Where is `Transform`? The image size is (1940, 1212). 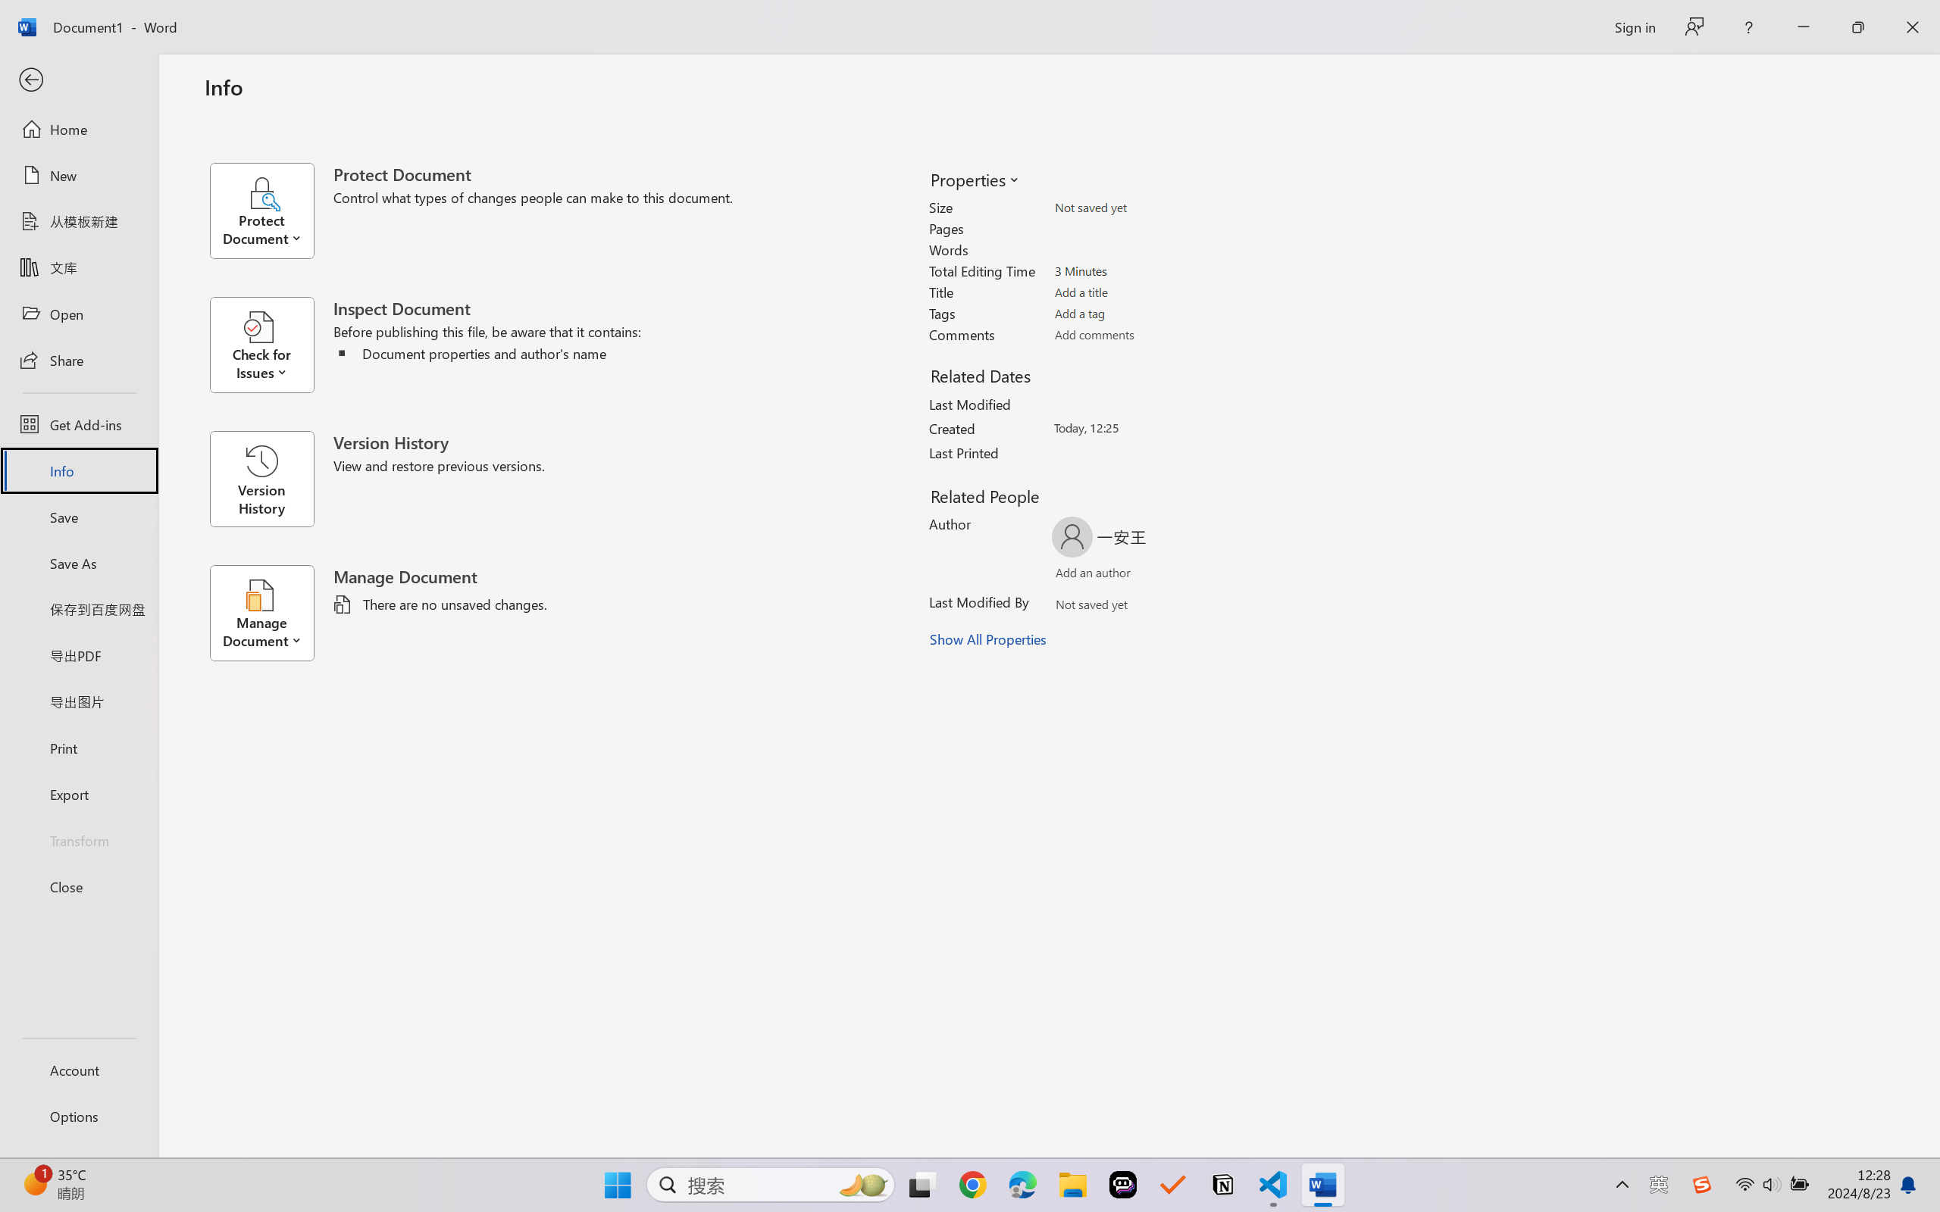 Transform is located at coordinates (79, 839).